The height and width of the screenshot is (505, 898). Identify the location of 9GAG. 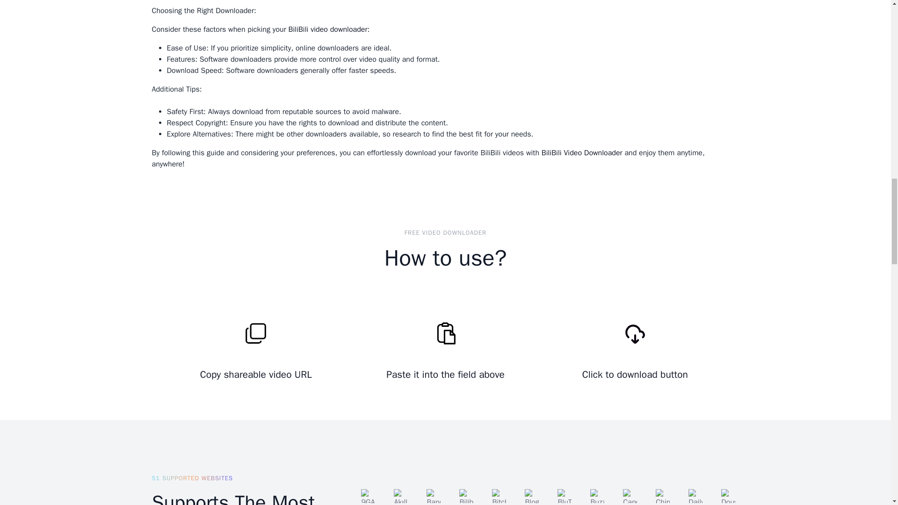
(368, 496).